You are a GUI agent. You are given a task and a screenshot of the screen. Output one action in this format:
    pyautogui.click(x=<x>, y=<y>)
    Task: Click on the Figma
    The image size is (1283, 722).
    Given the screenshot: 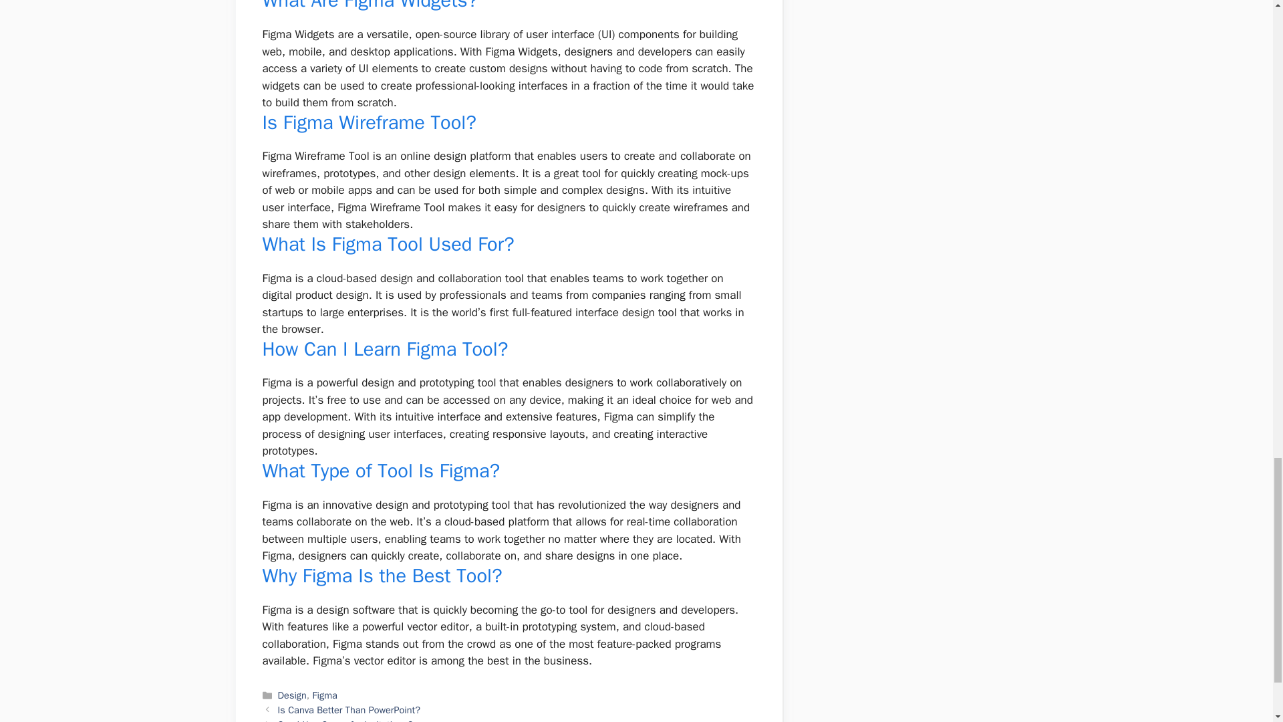 What is the action you would take?
    pyautogui.click(x=325, y=695)
    